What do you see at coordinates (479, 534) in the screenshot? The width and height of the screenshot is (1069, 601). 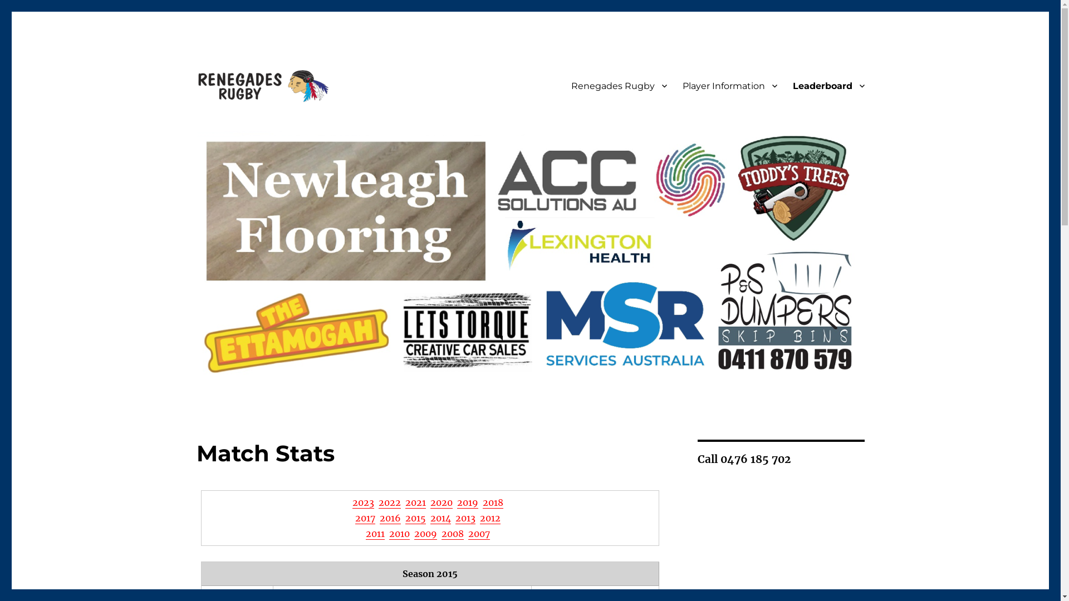 I see `2007` at bounding box center [479, 534].